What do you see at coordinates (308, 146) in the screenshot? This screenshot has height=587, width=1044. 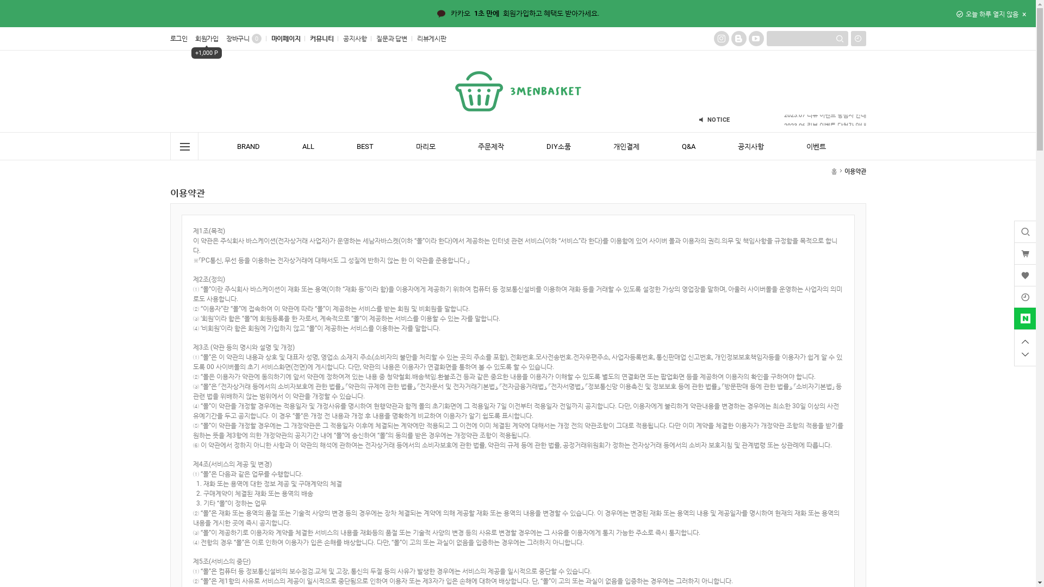 I see `ALL` at bounding box center [308, 146].